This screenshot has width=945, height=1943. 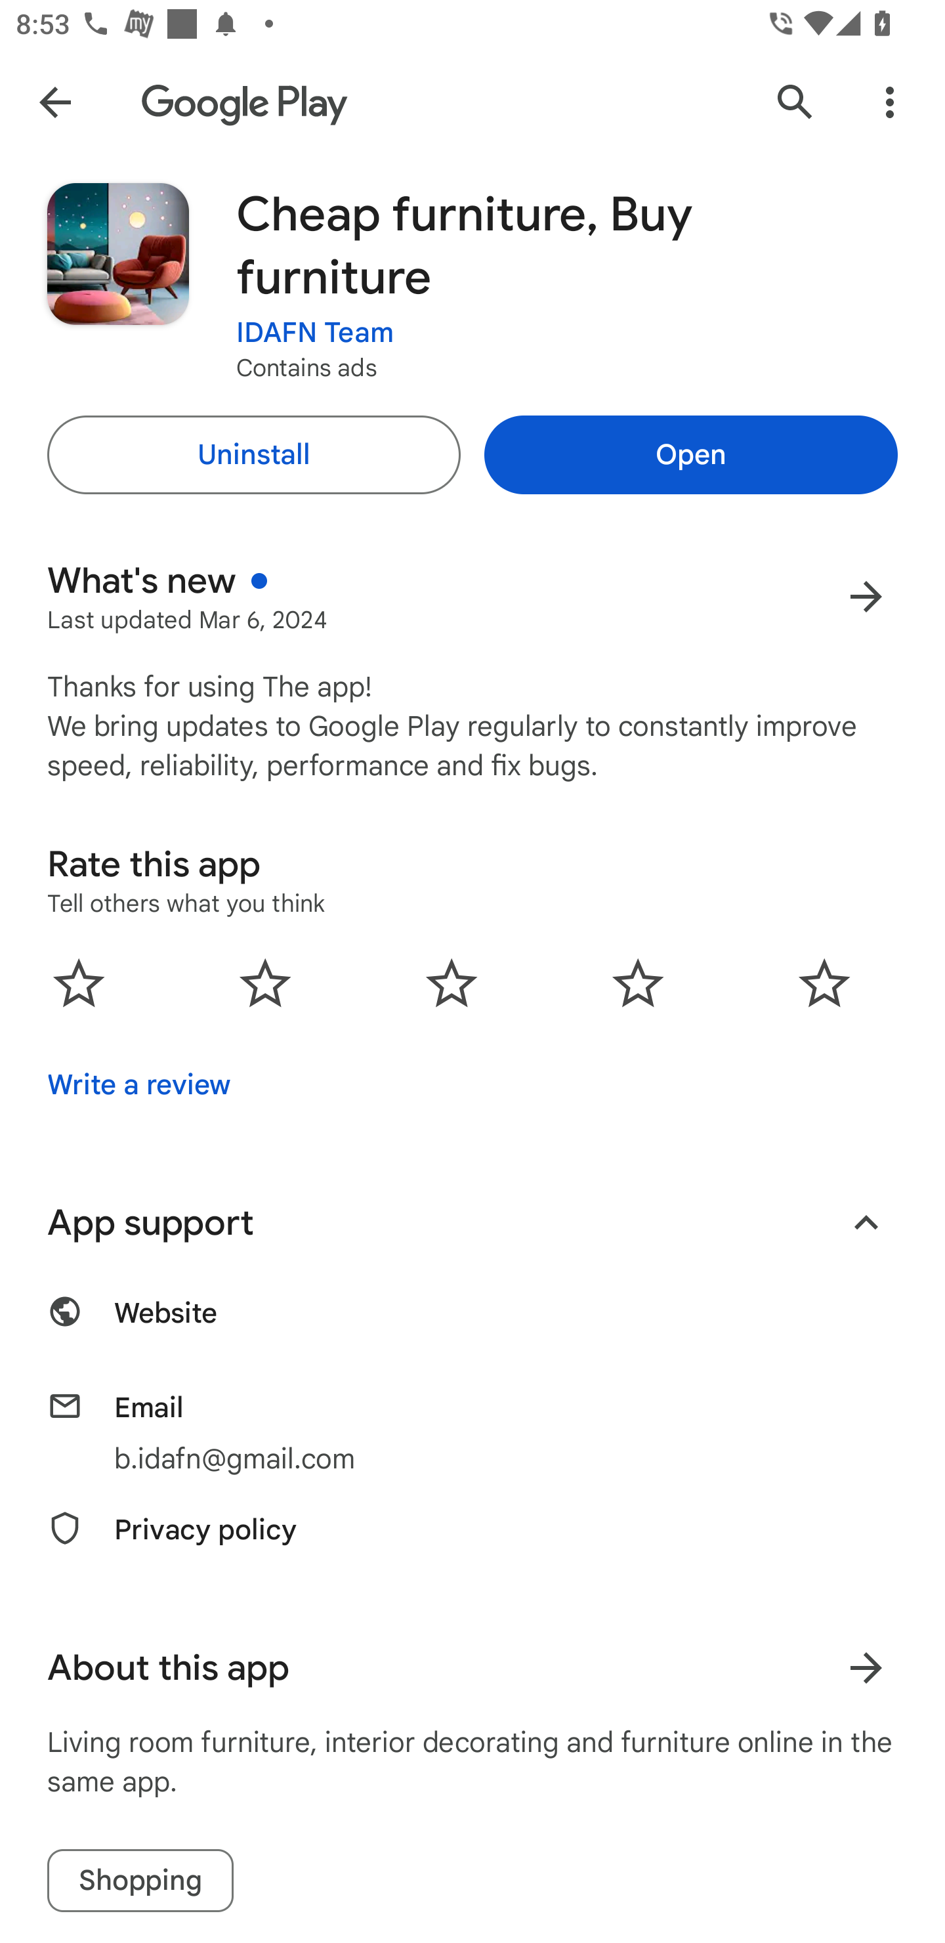 I want to click on Email b.idafn@gmail.com, so click(x=472, y=1432).